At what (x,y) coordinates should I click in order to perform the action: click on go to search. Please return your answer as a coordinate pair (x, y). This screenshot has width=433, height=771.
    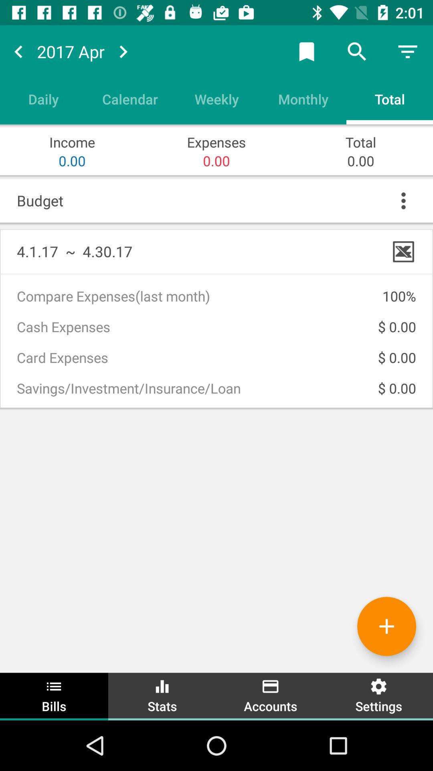
    Looking at the image, I should click on (357, 51).